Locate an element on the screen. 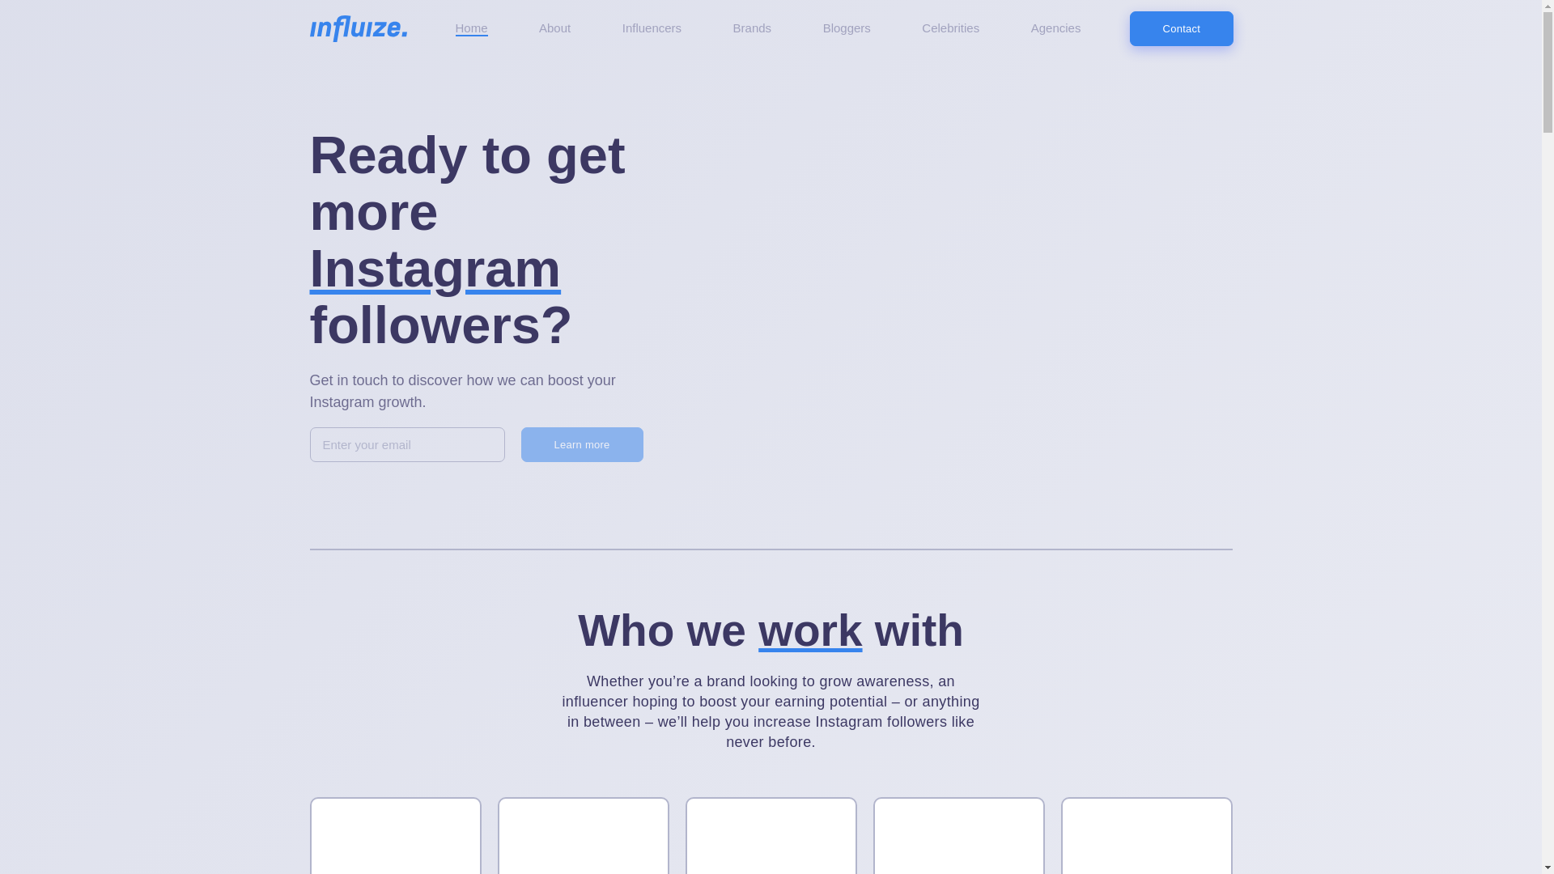 This screenshot has height=874, width=1554. Influencers is located at coordinates (395, 835).